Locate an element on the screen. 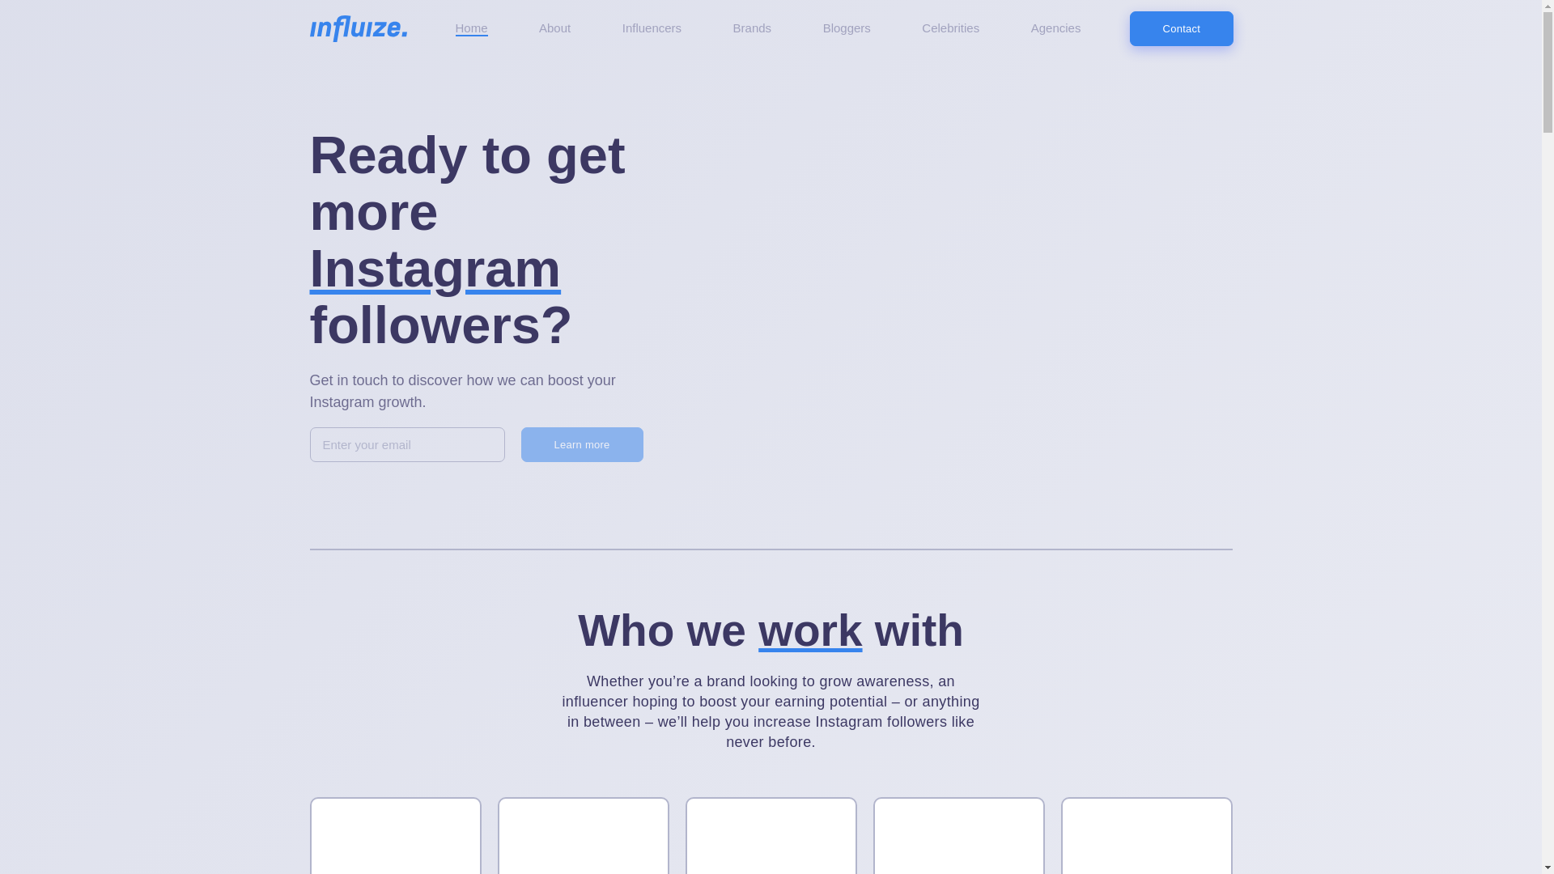 This screenshot has height=874, width=1554. Influencers is located at coordinates (395, 835).